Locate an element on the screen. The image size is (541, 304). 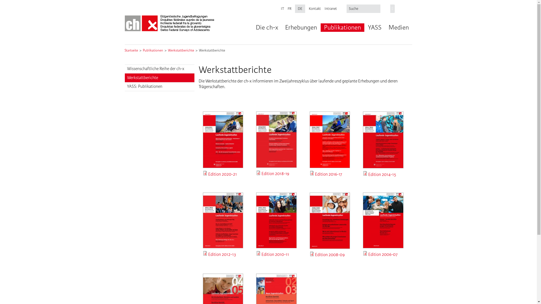
application/pdf is located at coordinates (258, 253).